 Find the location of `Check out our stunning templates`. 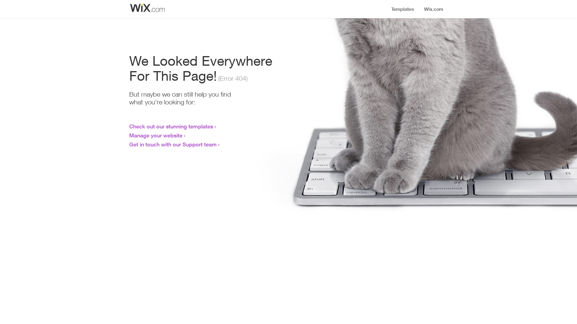

Check out our stunning templates is located at coordinates (171, 126).